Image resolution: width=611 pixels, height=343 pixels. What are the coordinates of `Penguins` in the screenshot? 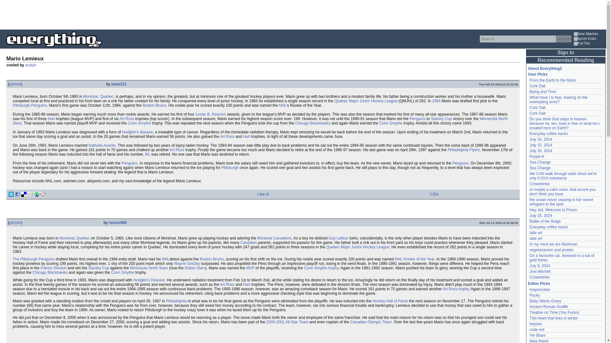 It's located at (460, 163).